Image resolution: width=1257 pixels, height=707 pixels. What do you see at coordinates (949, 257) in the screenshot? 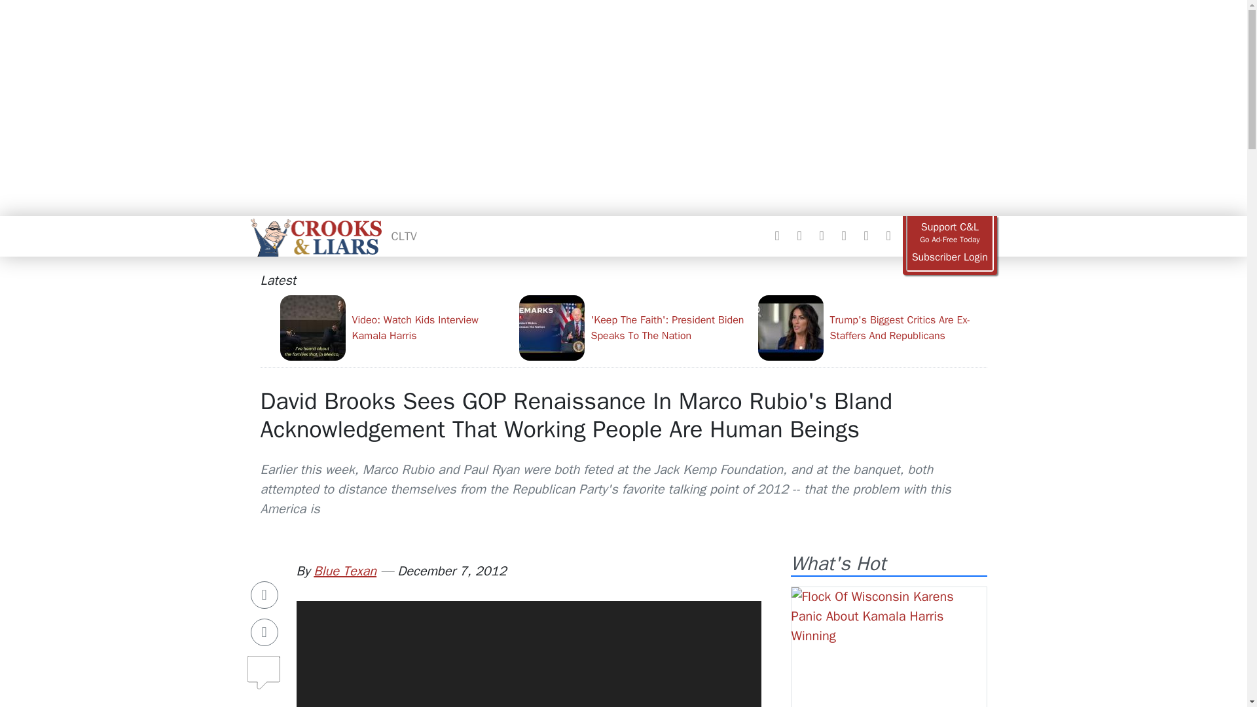
I see `Login to your ad free account` at bounding box center [949, 257].